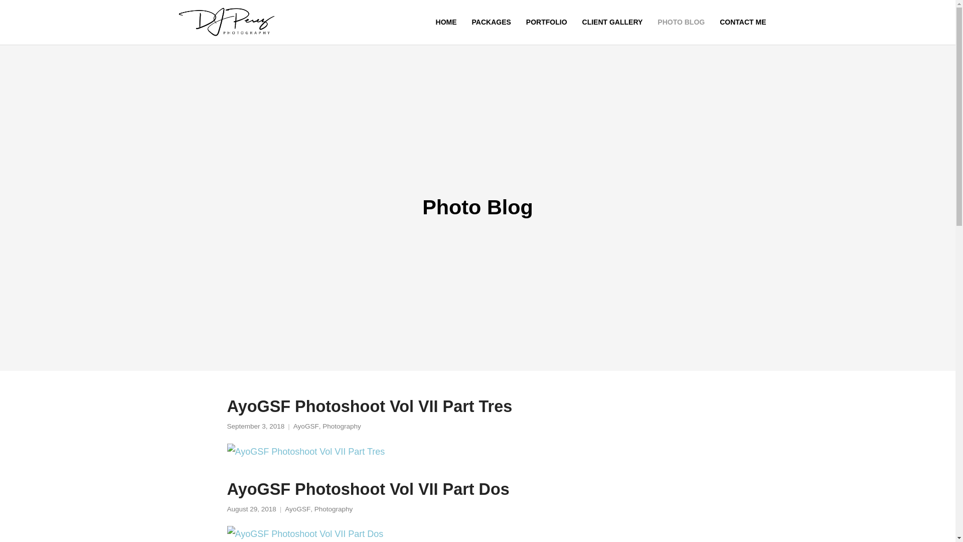 Image resolution: width=963 pixels, height=542 pixels. What do you see at coordinates (297, 509) in the screenshot?
I see `View all posts in AyoGSF` at bounding box center [297, 509].